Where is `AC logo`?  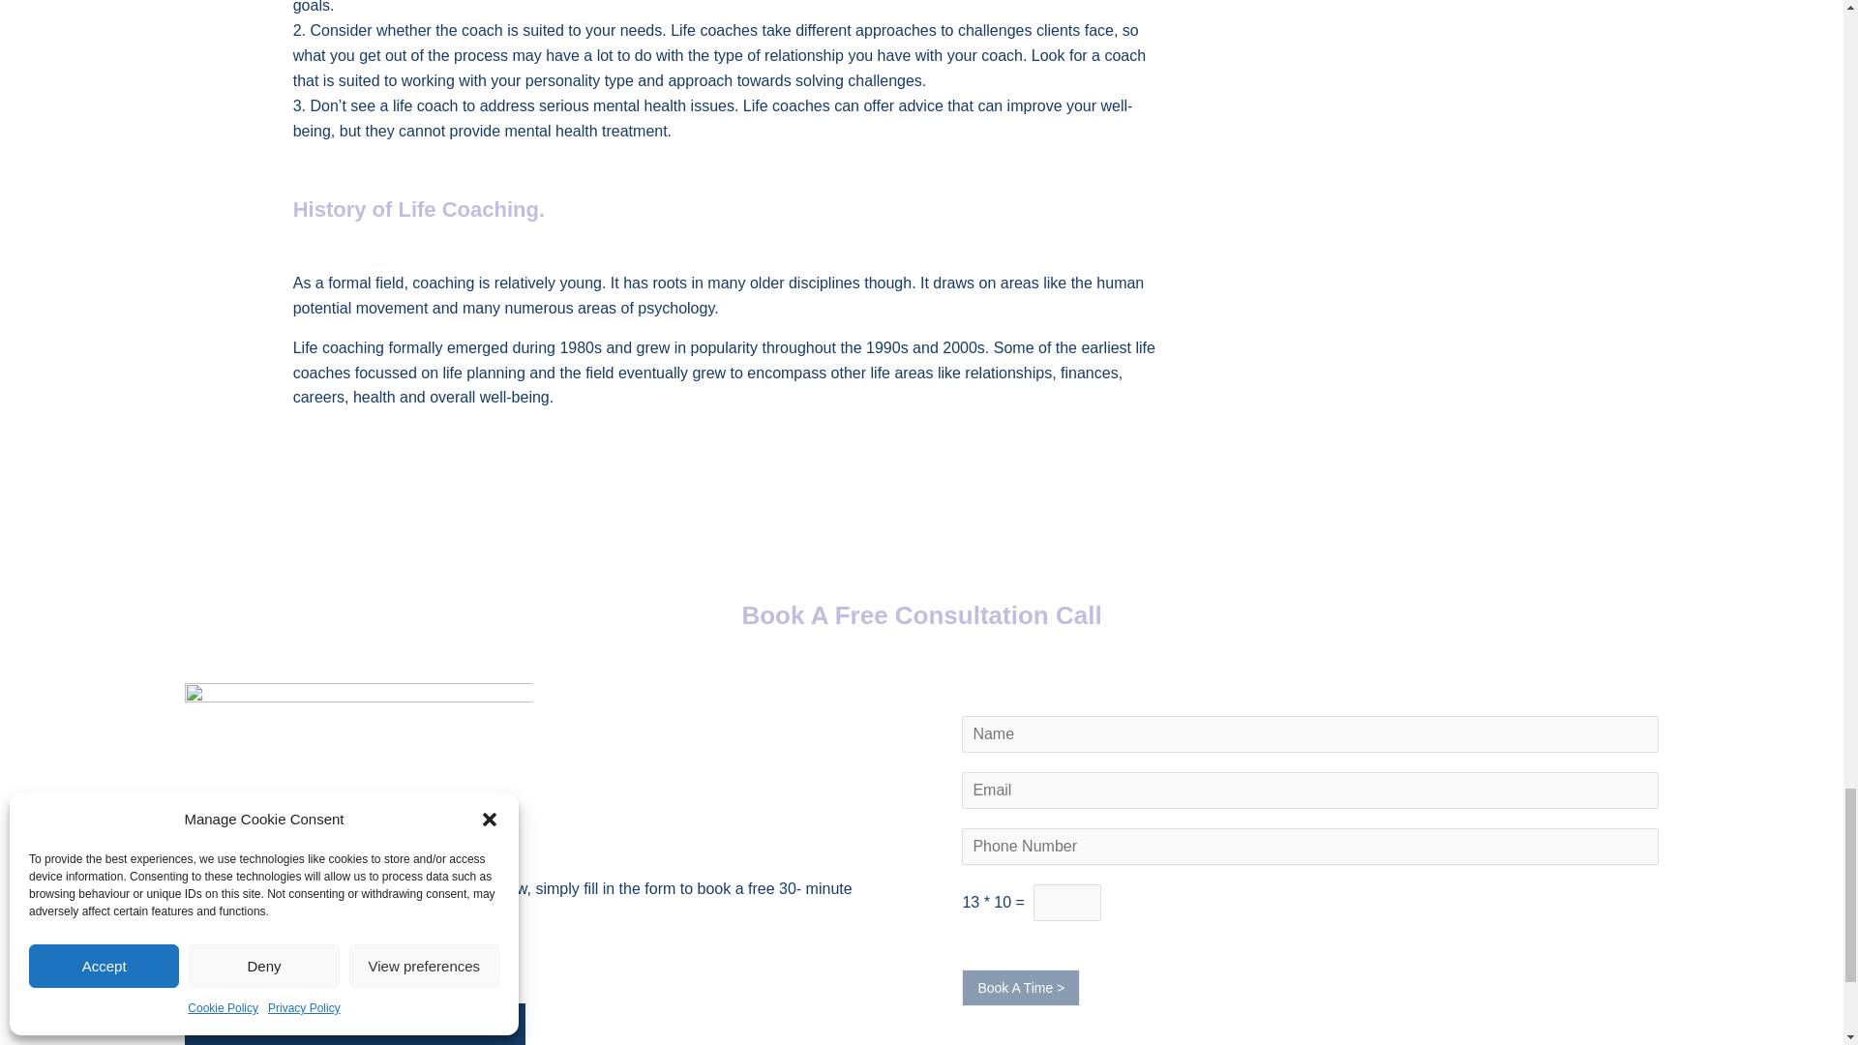 AC logo is located at coordinates (358, 745).